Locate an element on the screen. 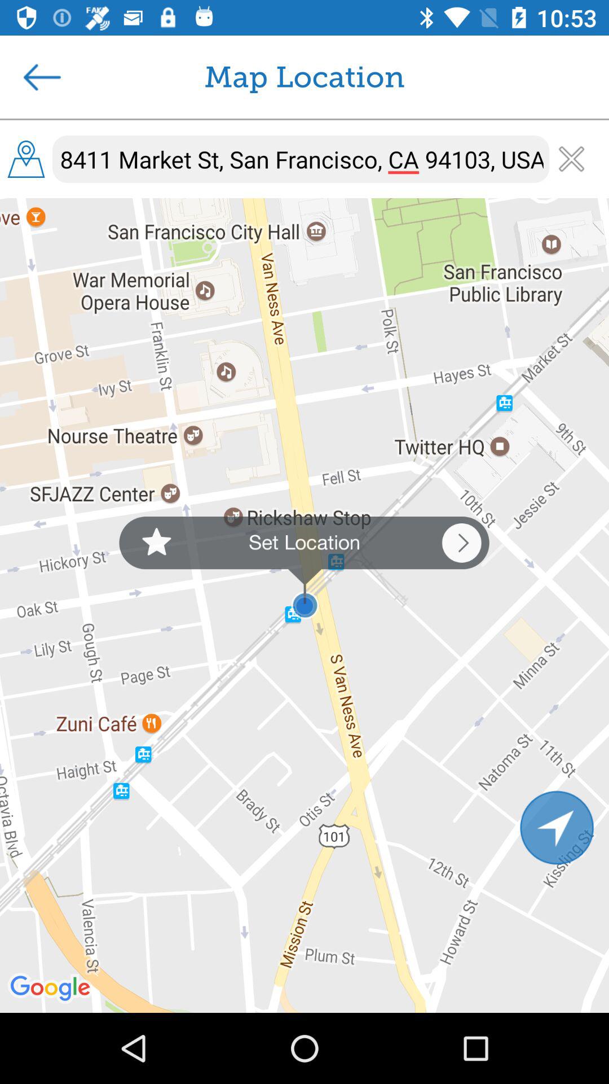 The width and height of the screenshot is (609, 1084). sets the shown location as my location is located at coordinates (304, 568).